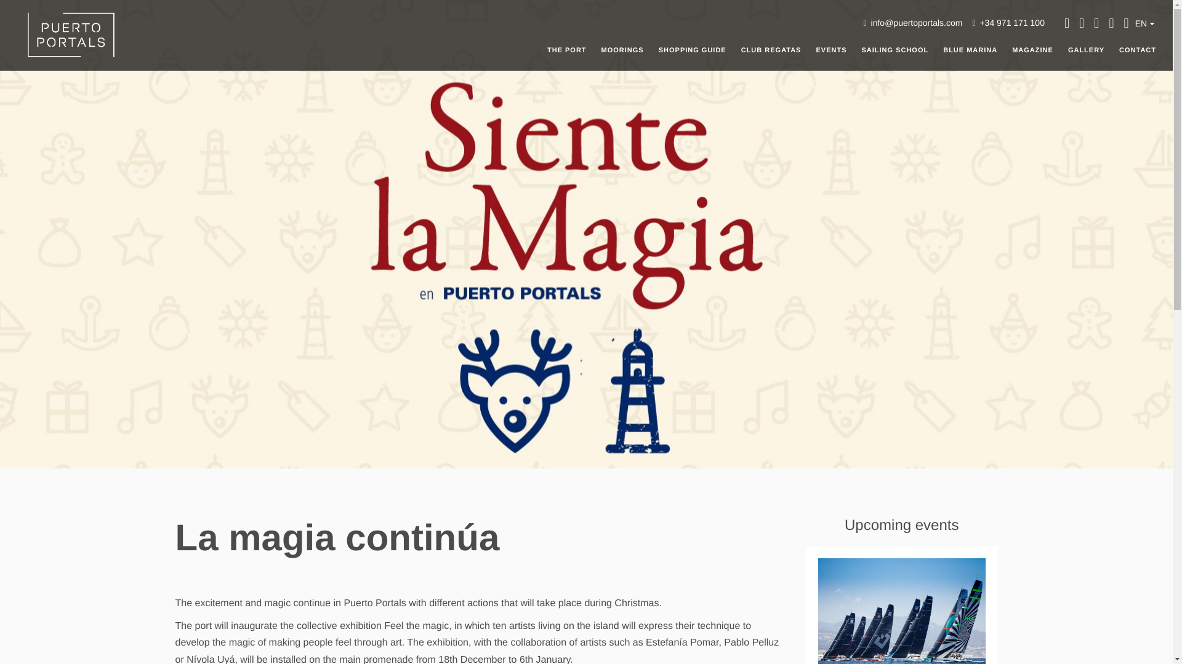 The image size is (1182, 664). Describe the element at coordinates (567, 50) in the screenshot. I see `THE PORT` at that location.